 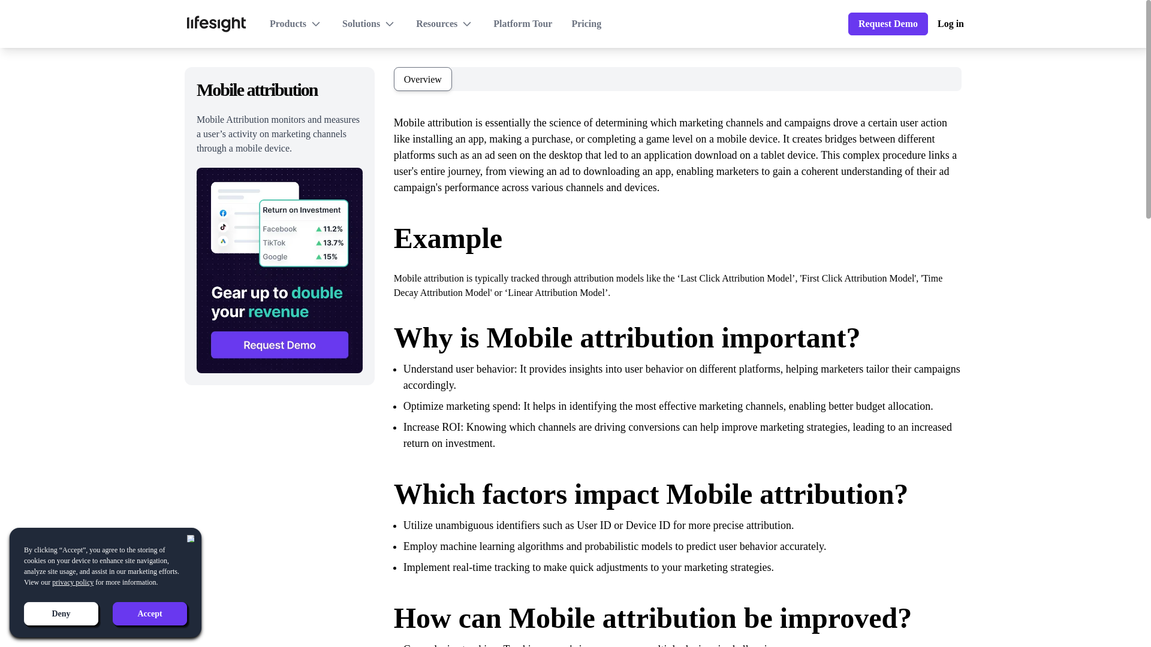 What do you see at coordinates (951, 24) in the screenshot?
I see `Log in` at bounding box center [951, 24].